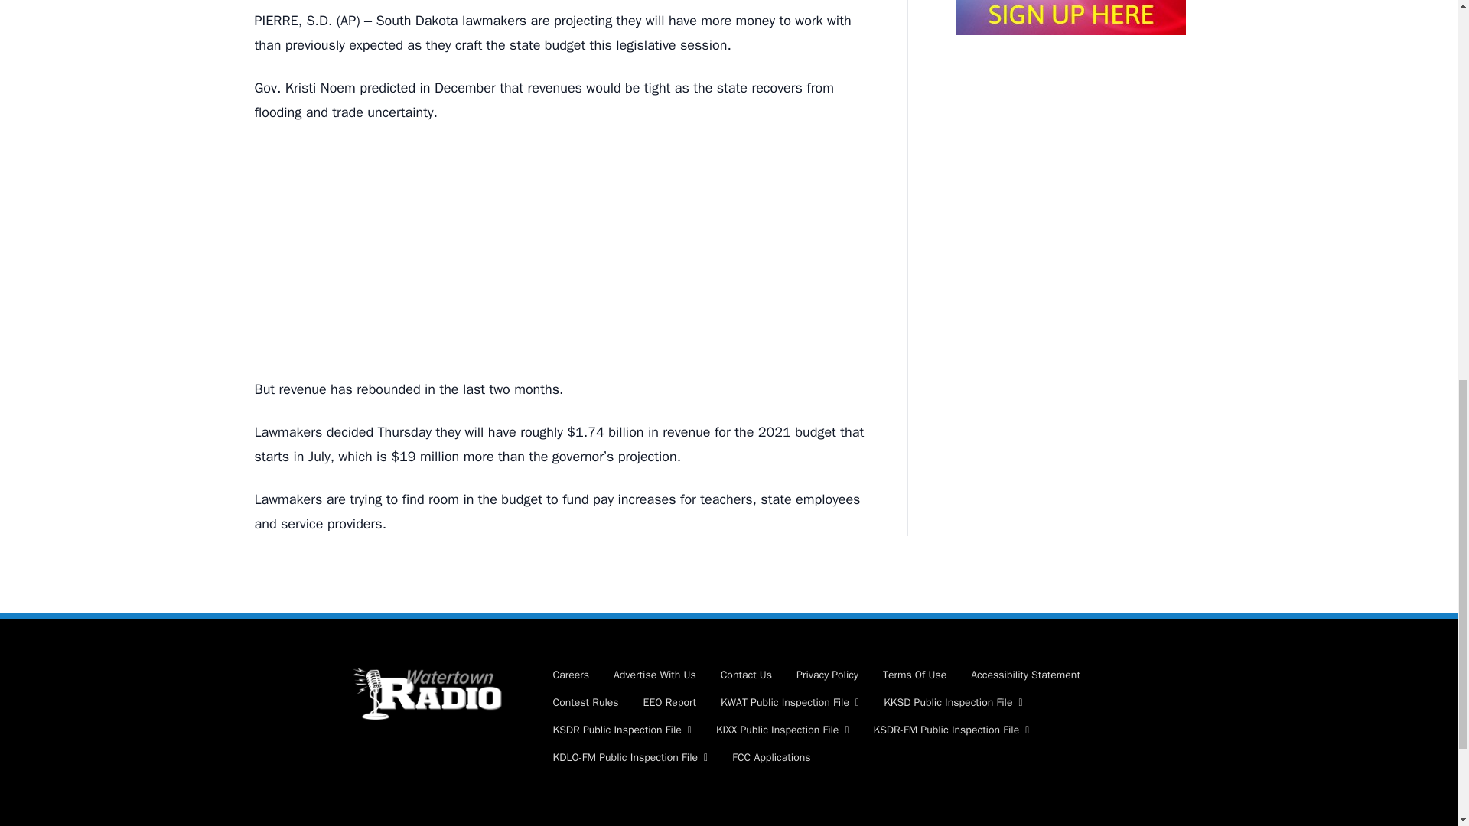 The height and width of the screenshot is (826, 1469). I want to click on 3rd party ad content, so click(565, 251).